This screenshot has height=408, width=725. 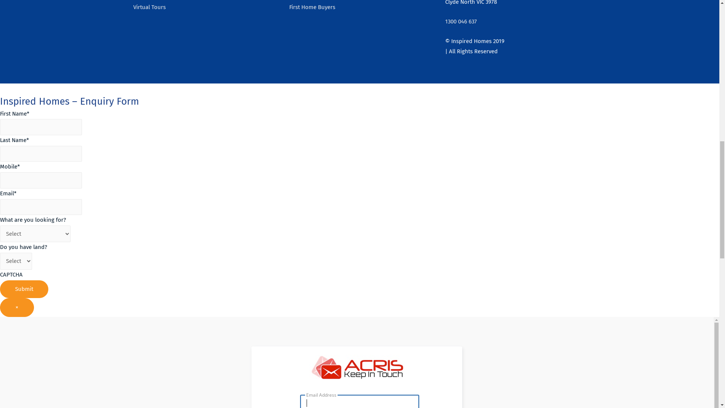 What do you see at coordinates (535, 54) in the screenshot?
I see `Facades` at bounding box center [535, 54].